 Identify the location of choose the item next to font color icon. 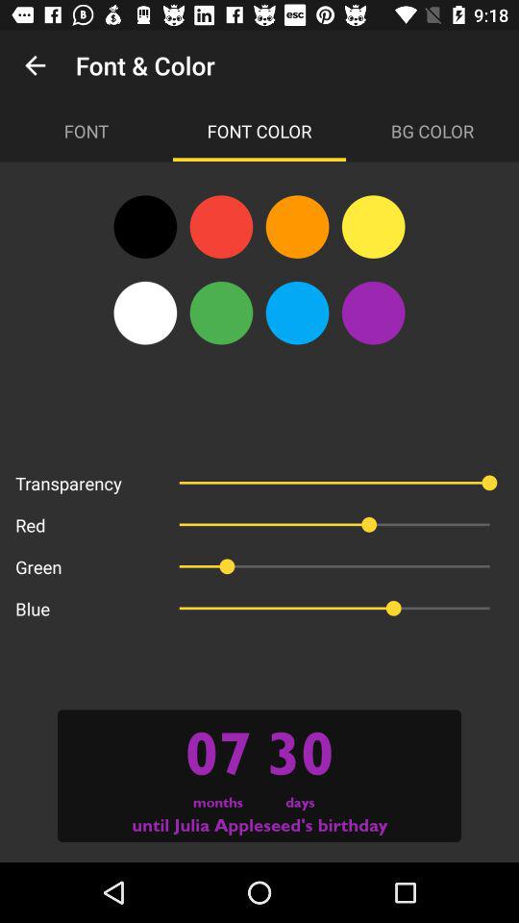
(432, 131).